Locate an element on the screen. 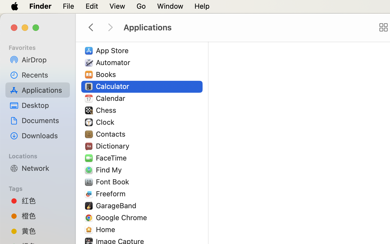  Locations is located at coordinates (41, 155).